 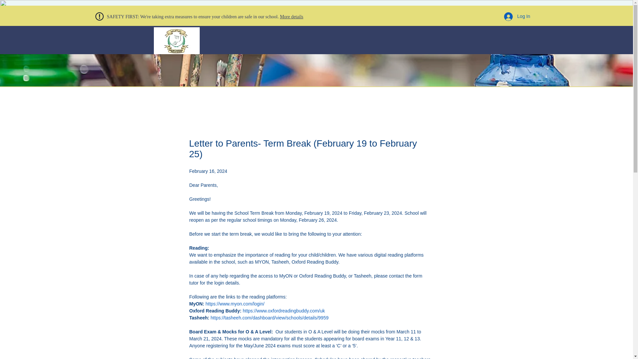 I want to click on HOME, so click(x=226, y=62).